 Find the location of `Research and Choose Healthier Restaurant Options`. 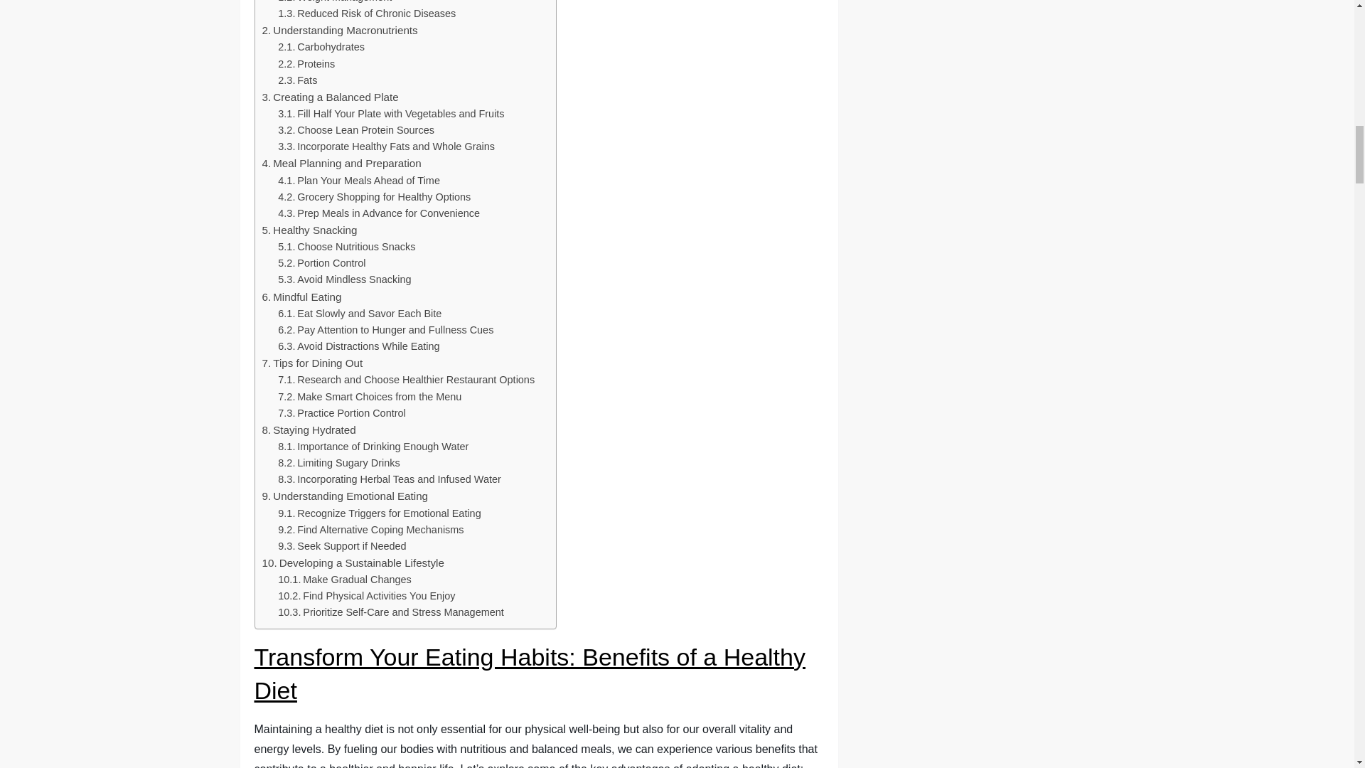

Research and Choose Healthier Restaurant Options is located at coordinates (407, 380).